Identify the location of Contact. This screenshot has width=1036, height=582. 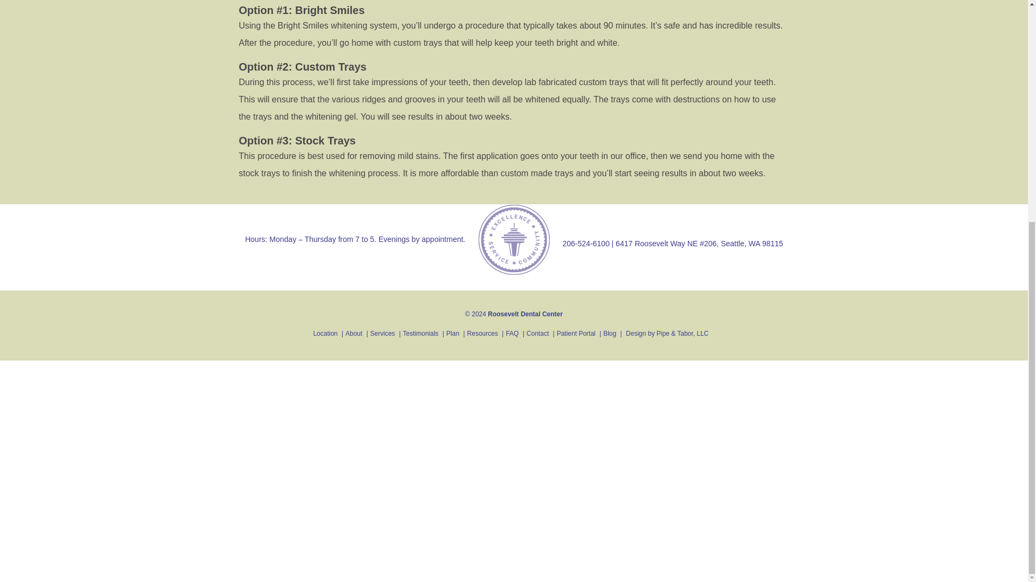
(537, 334).